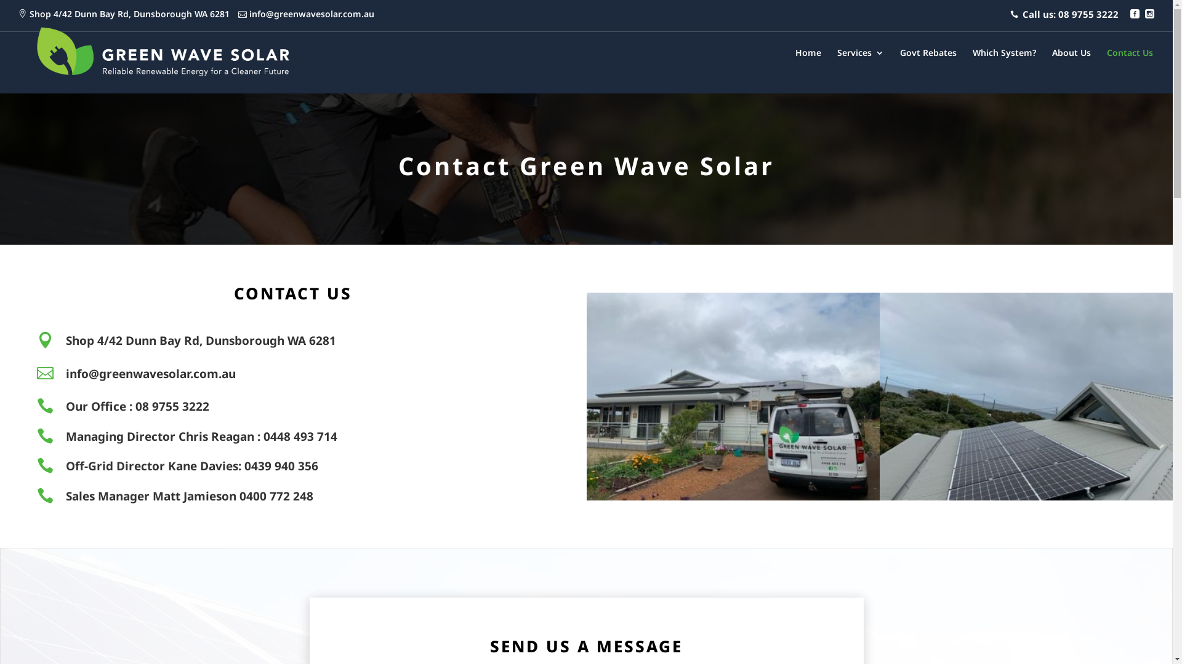 The image size is (1182, 664). I want to click on residential-solar-power-augusta, so click(1026, 497).